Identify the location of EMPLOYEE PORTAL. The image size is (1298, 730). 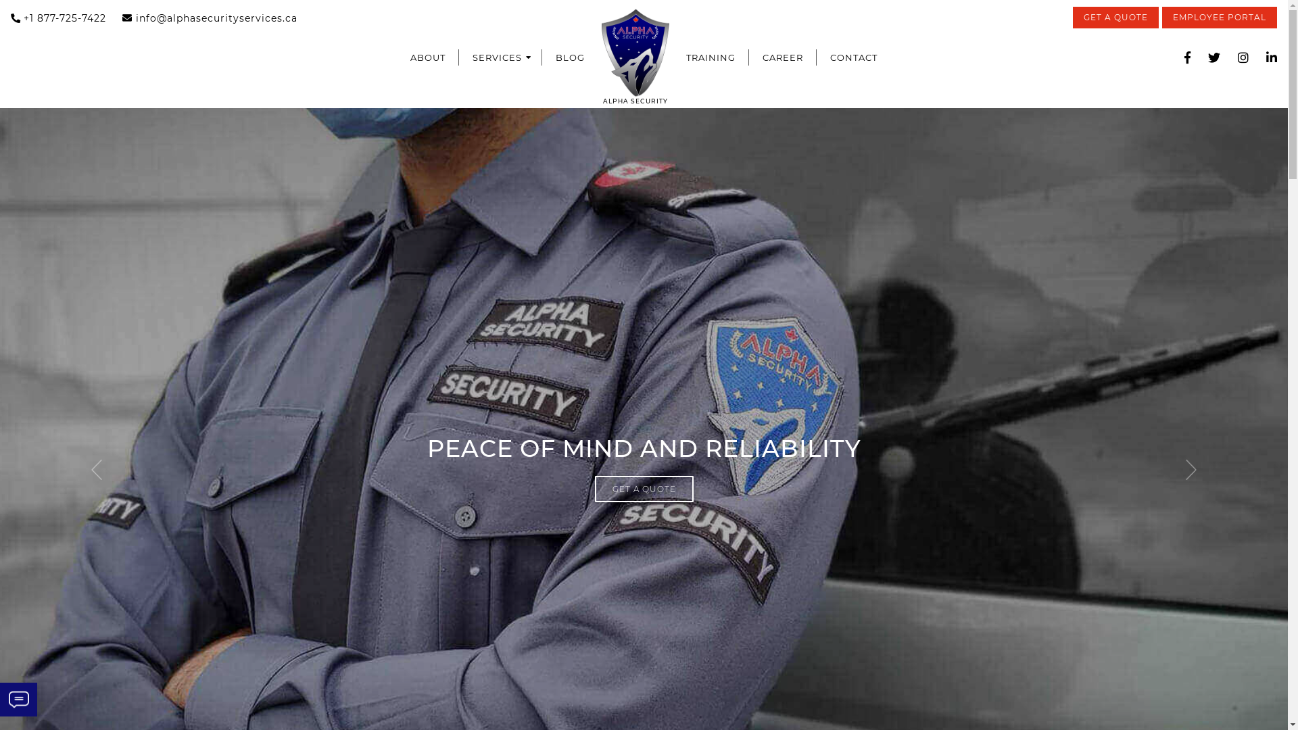
(1220, 18).